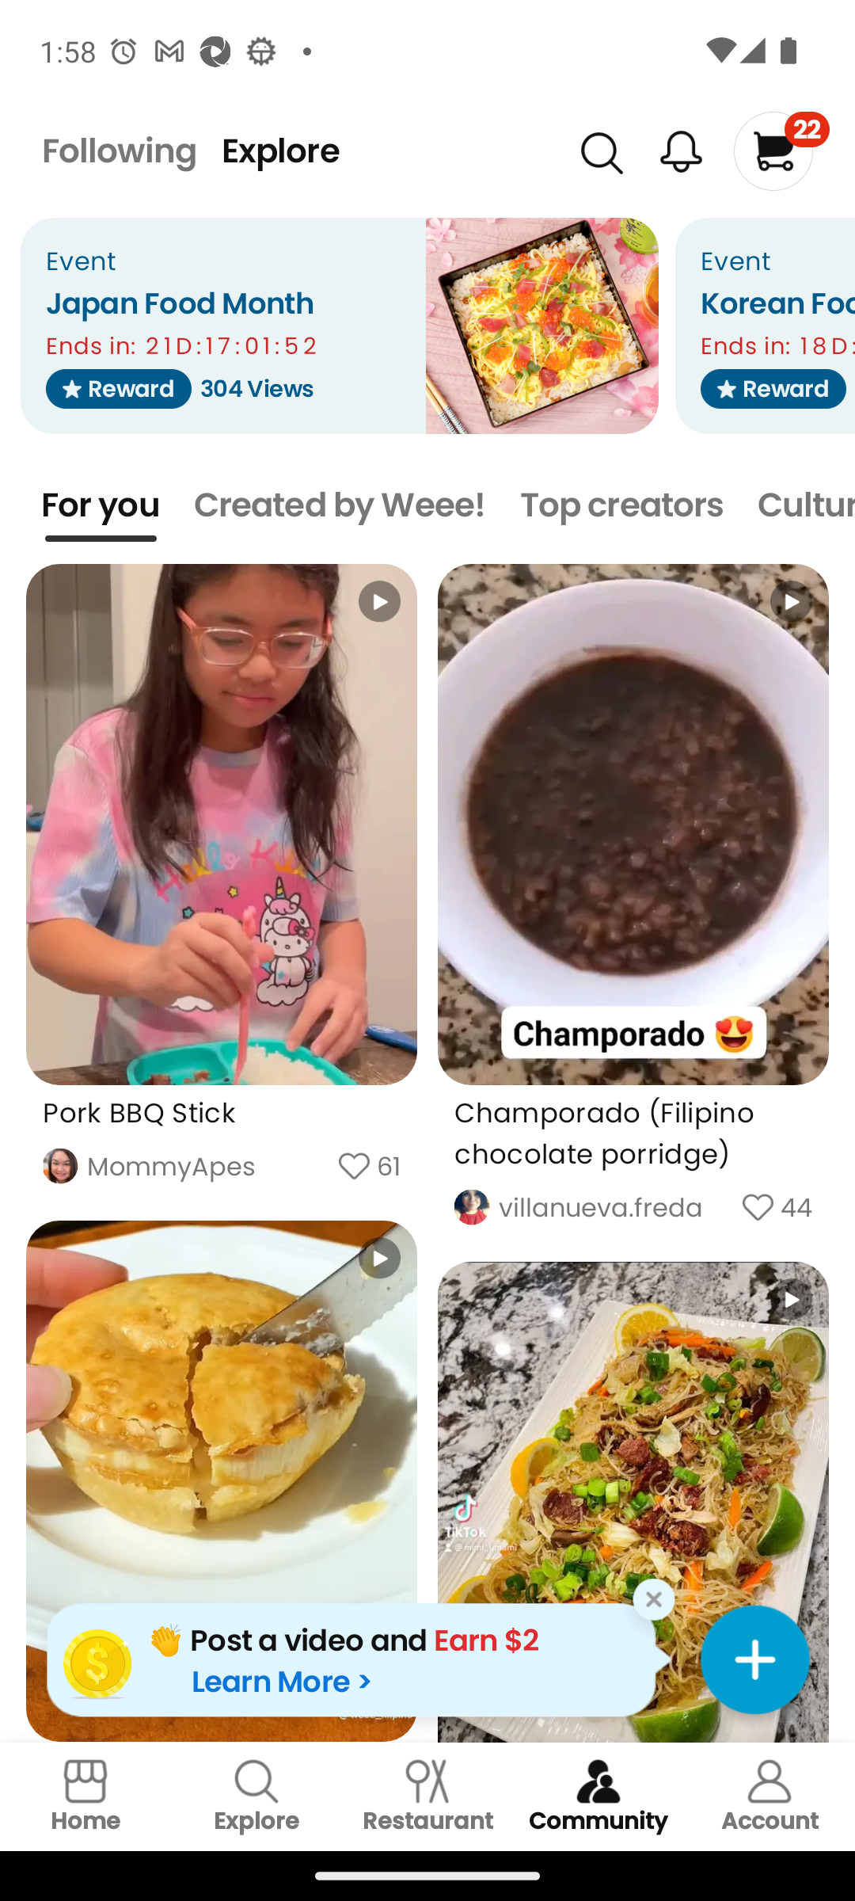 The height and width of the screenshot is (1901, 855). I want to click on Created by Weee!, so click(340, 505).